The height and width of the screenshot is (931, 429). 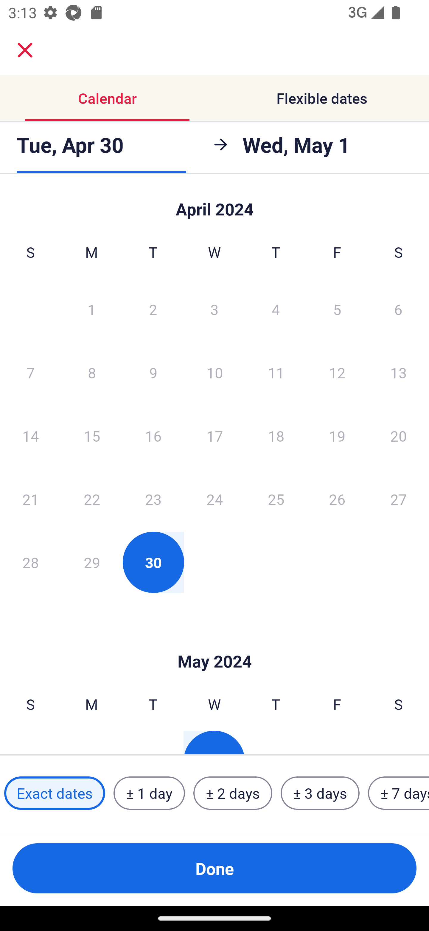 I want to click on Flexible dates, so click(x=322, y=98).